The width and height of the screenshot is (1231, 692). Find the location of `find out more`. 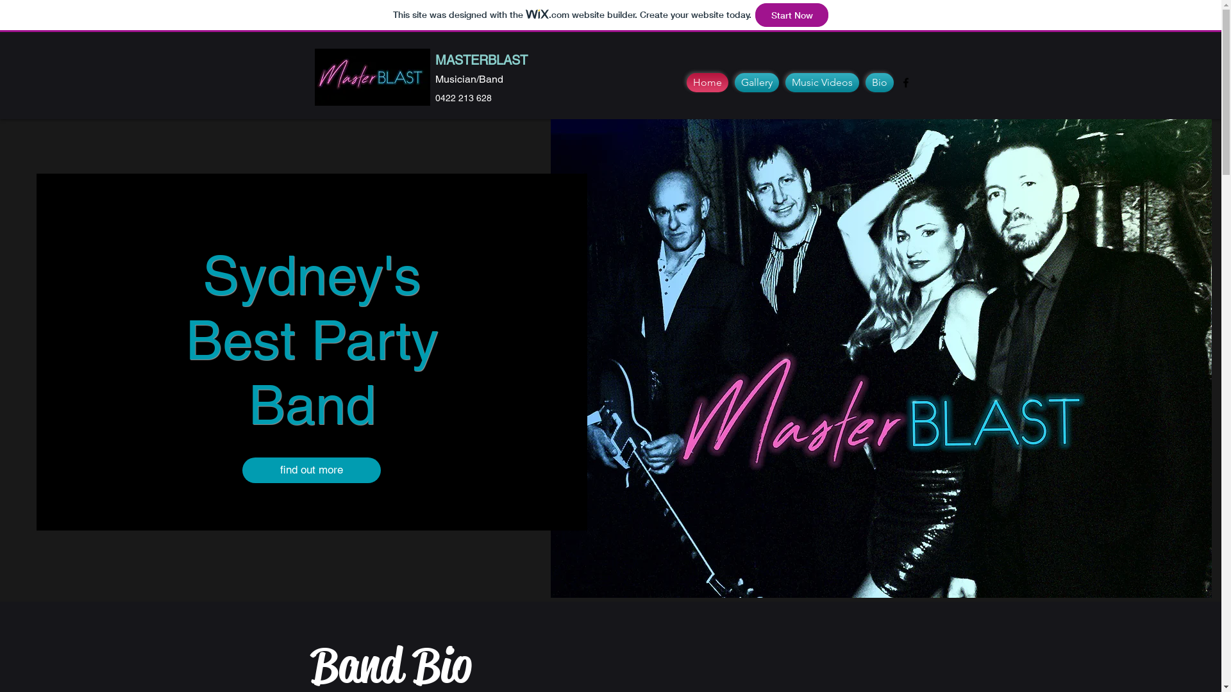

find out more is located at coordinates (312, 470).